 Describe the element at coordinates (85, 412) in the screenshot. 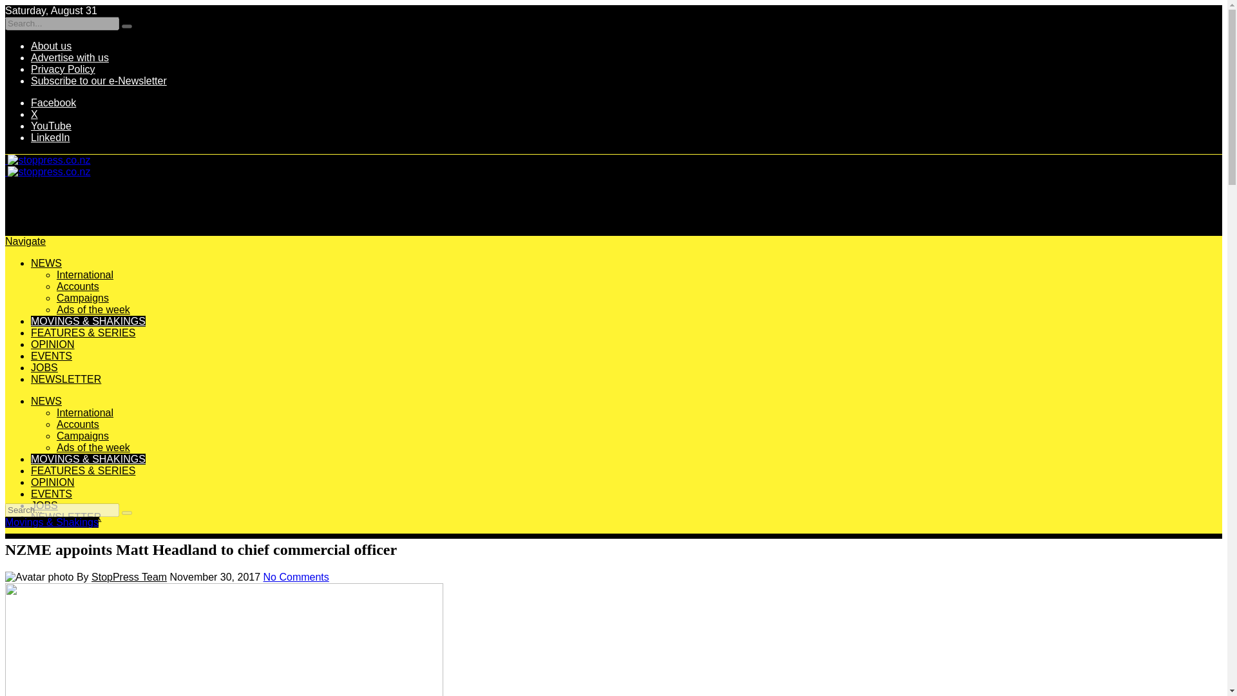

I see `International` at that location.